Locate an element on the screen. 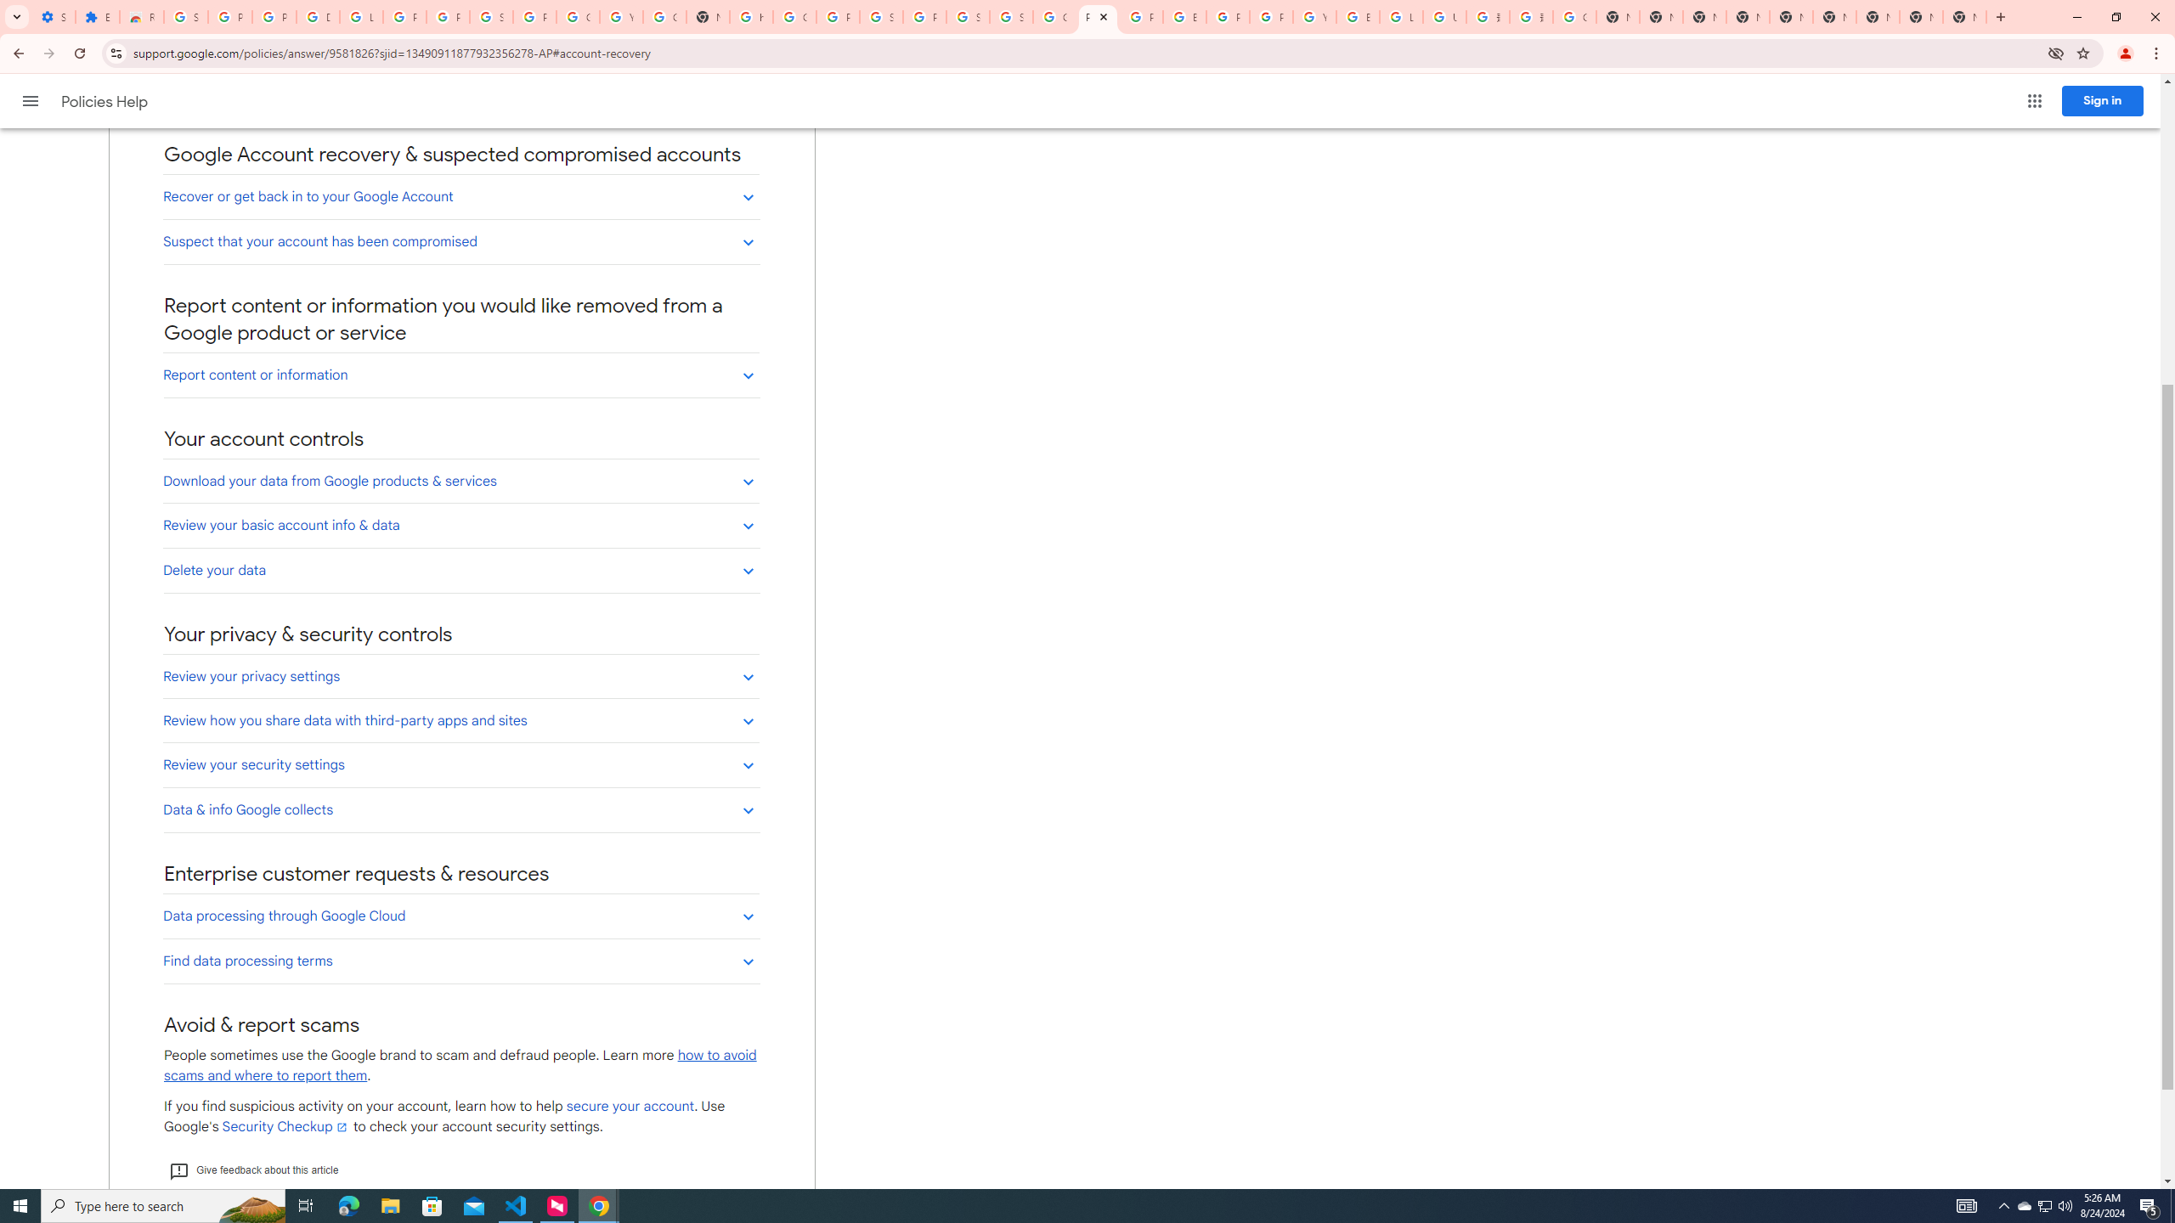  Sign in - Google Accounts is located at coordinates (489, 17).